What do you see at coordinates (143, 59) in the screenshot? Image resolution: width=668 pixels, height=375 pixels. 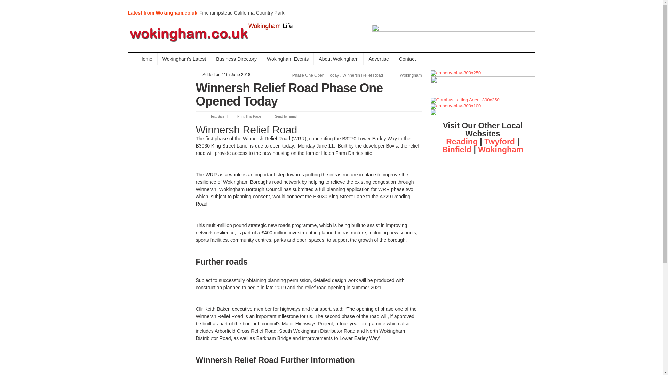 I see `Wokingham news, what's on and information` at bounding box center [143, 59].